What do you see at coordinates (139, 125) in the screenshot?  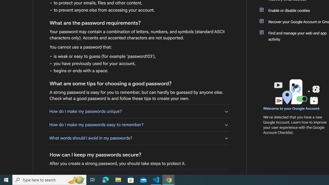 I see `How do I make my passwords easy to remember?` at bounding box center [139, 125].